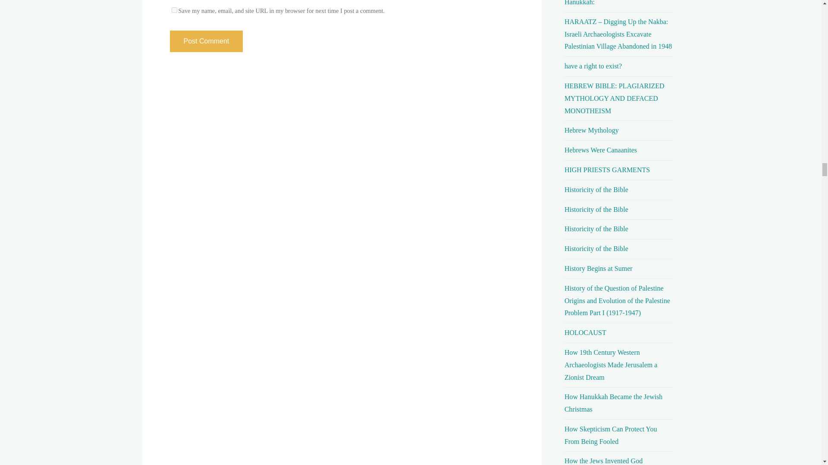 The width and height of the screenshot is (828, 465). What do you see at coordinates (174, 10) in the screenshot?
I see `yes` at bounding box center [174, 10].